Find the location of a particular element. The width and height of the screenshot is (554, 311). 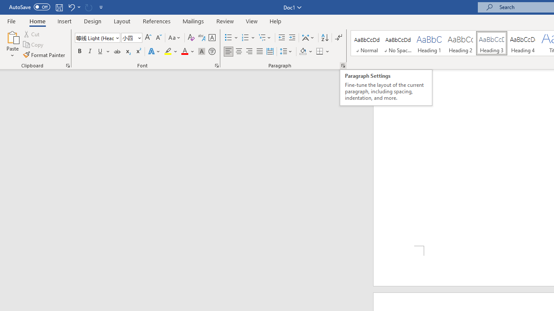

Cut is located at coordinates (32, 34).